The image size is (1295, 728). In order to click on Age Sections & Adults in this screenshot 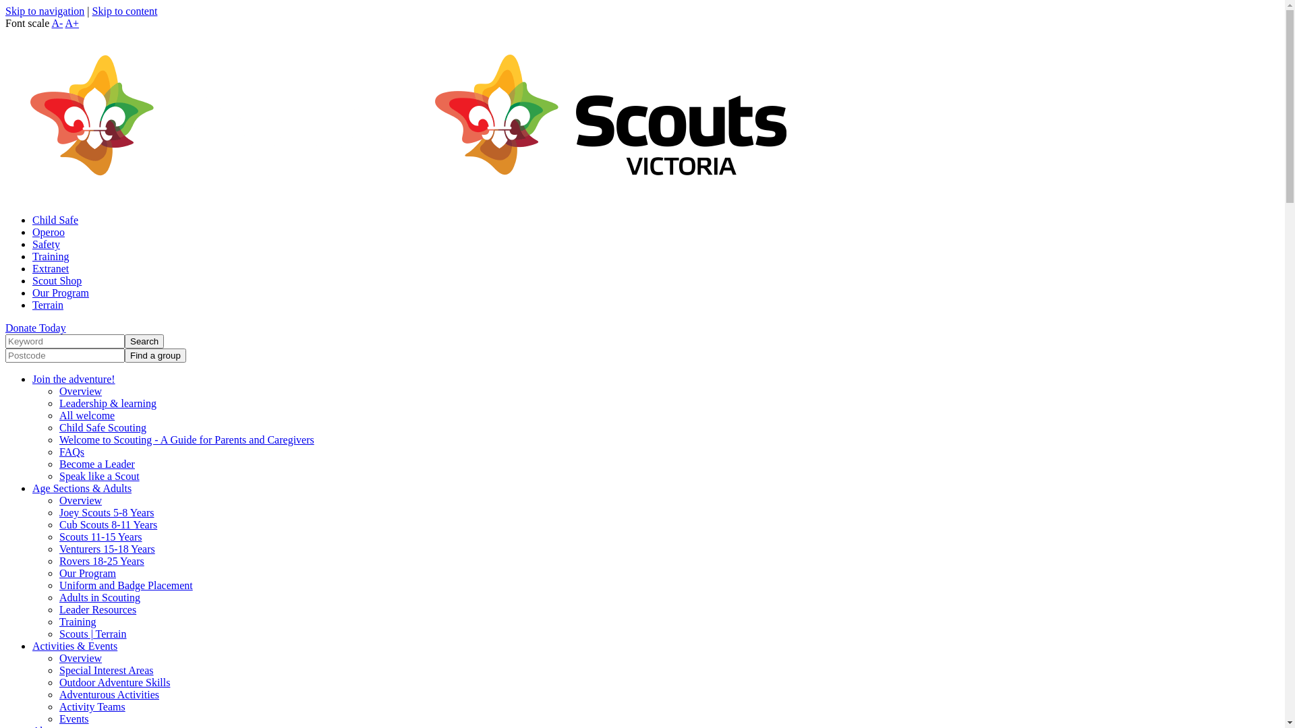, I will do `click(82, 488)`.